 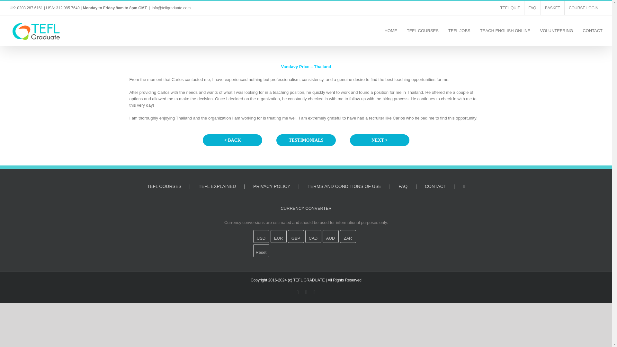 I want to click on TEFL COURSES, so click(x=423, y=30).